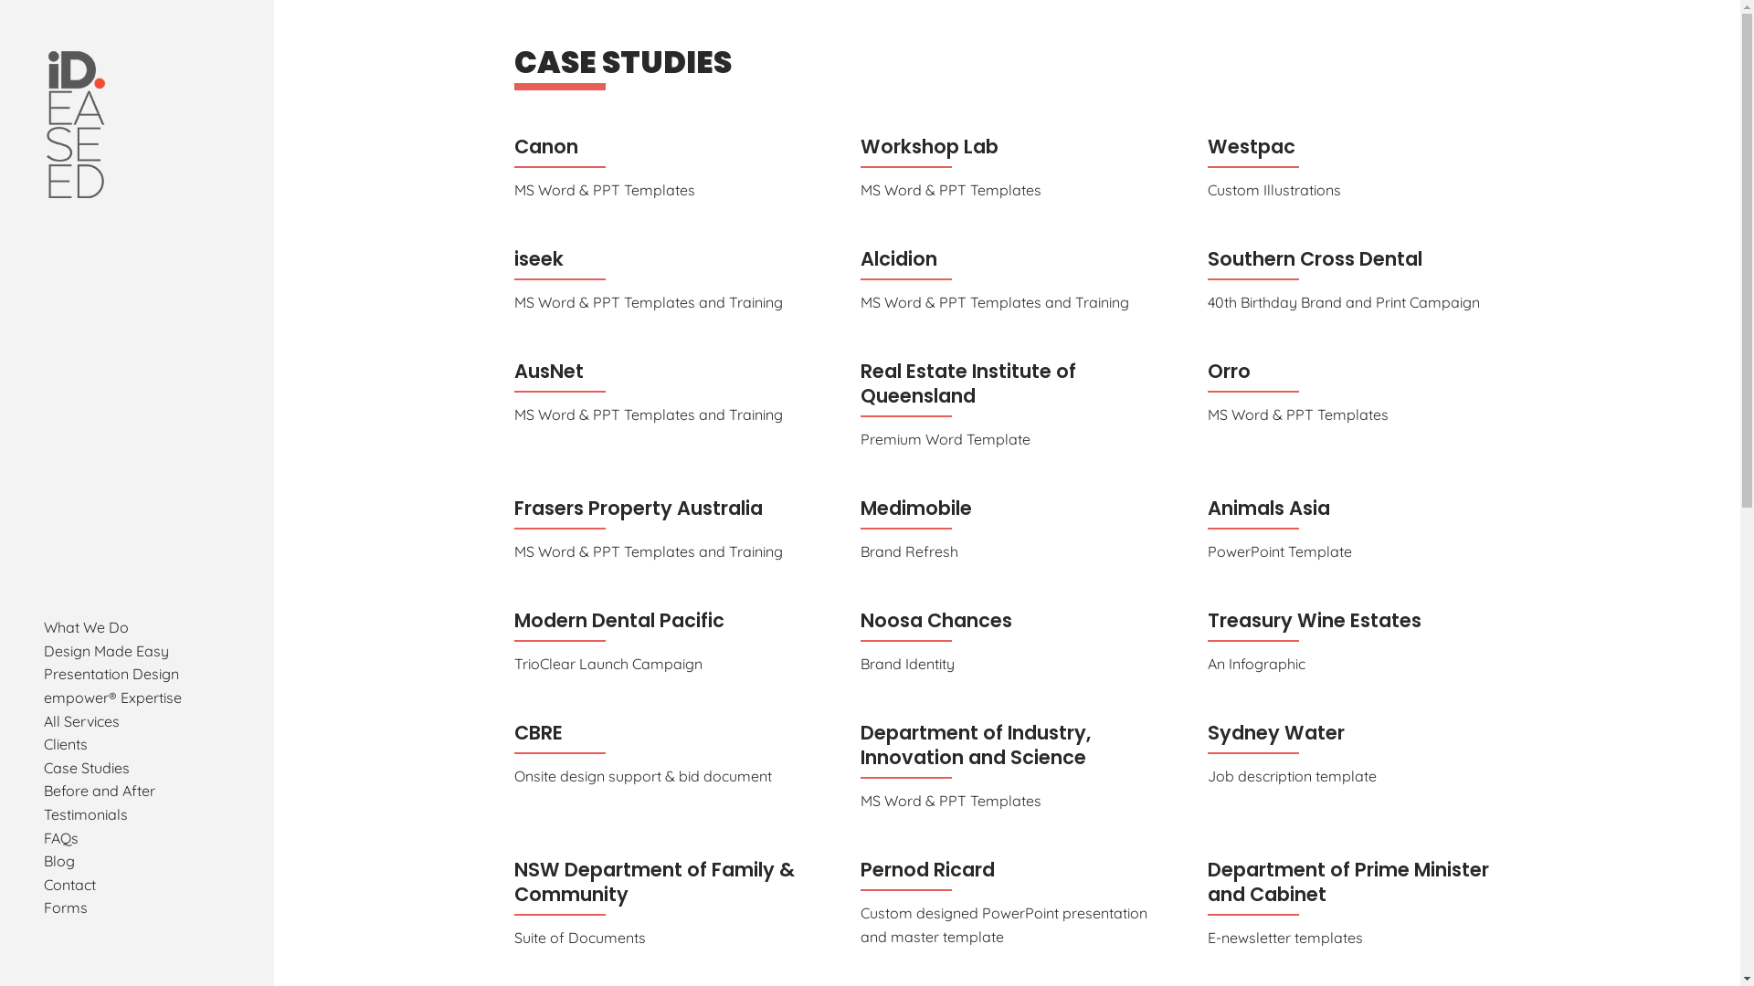  I want to click on Real Estate Institute of Queensland, so click(968, 383).